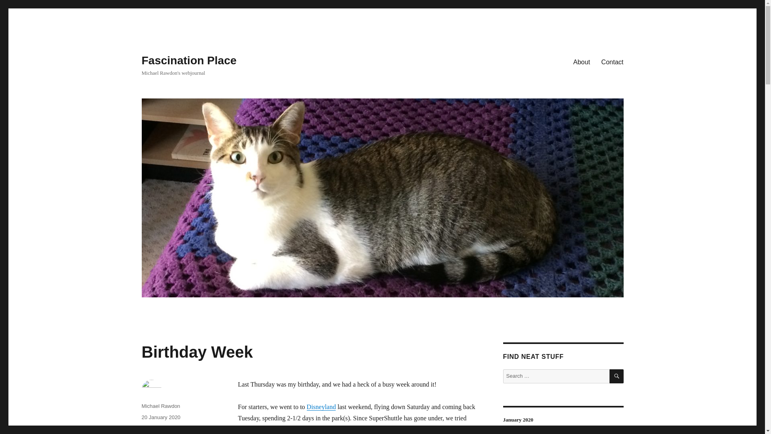 The image size is (771, 434). Describe the element at coordinates (202, 428) in the screenshot. I see `Personal` at that location.